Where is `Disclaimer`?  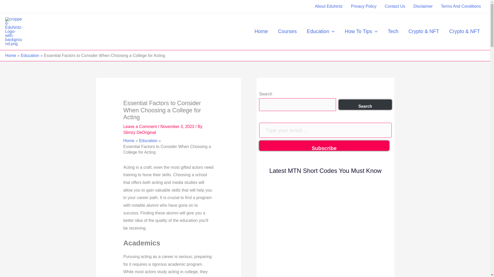
Disclaimer is located at coordinates (423, 6).